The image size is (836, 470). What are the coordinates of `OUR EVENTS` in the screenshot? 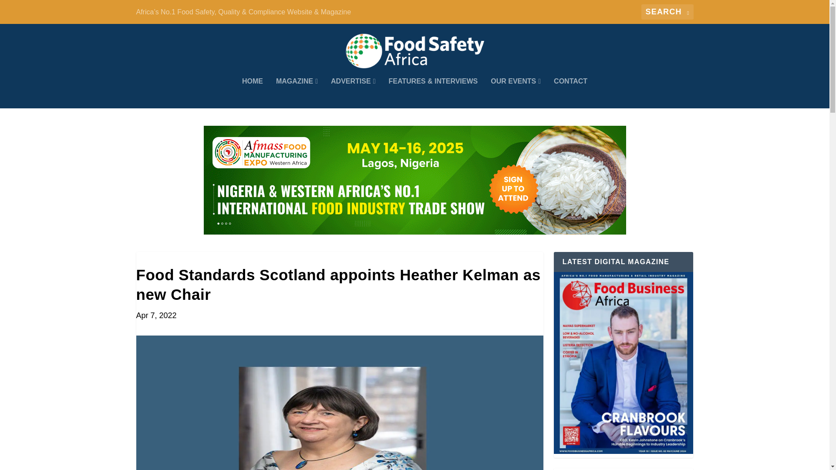 It's located at (516, 93).